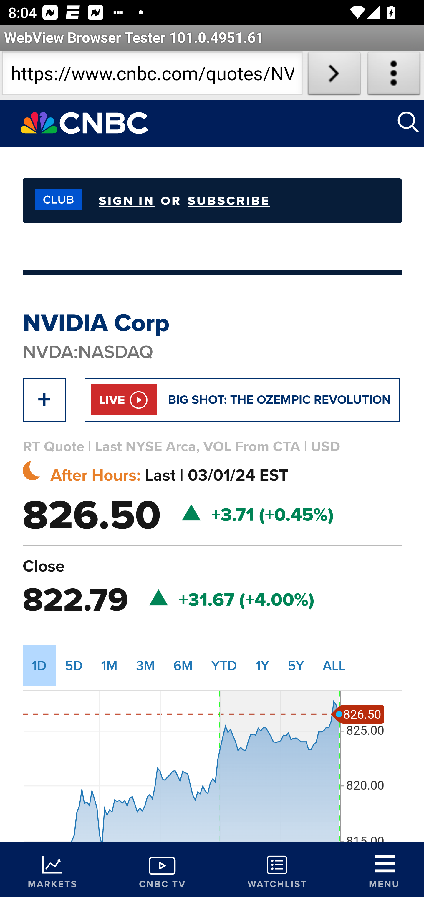  Describe the element at coordinates (55, 200) in the screenshot. I see `investingclub` at that location.